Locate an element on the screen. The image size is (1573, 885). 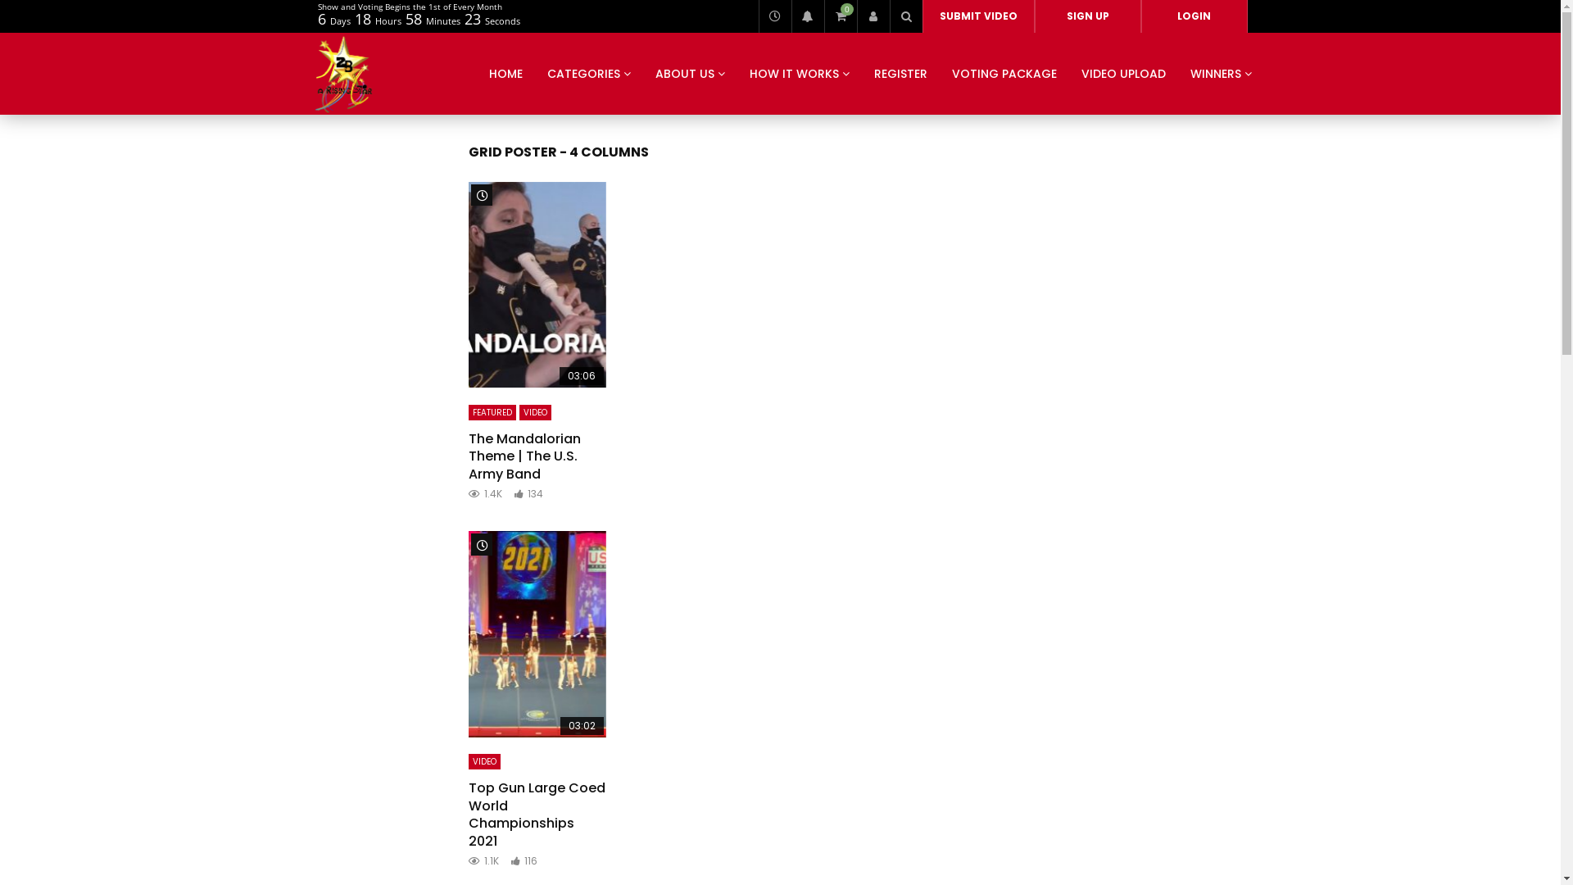
VOTING PACKAGE is located at coordinates (1004, 74).